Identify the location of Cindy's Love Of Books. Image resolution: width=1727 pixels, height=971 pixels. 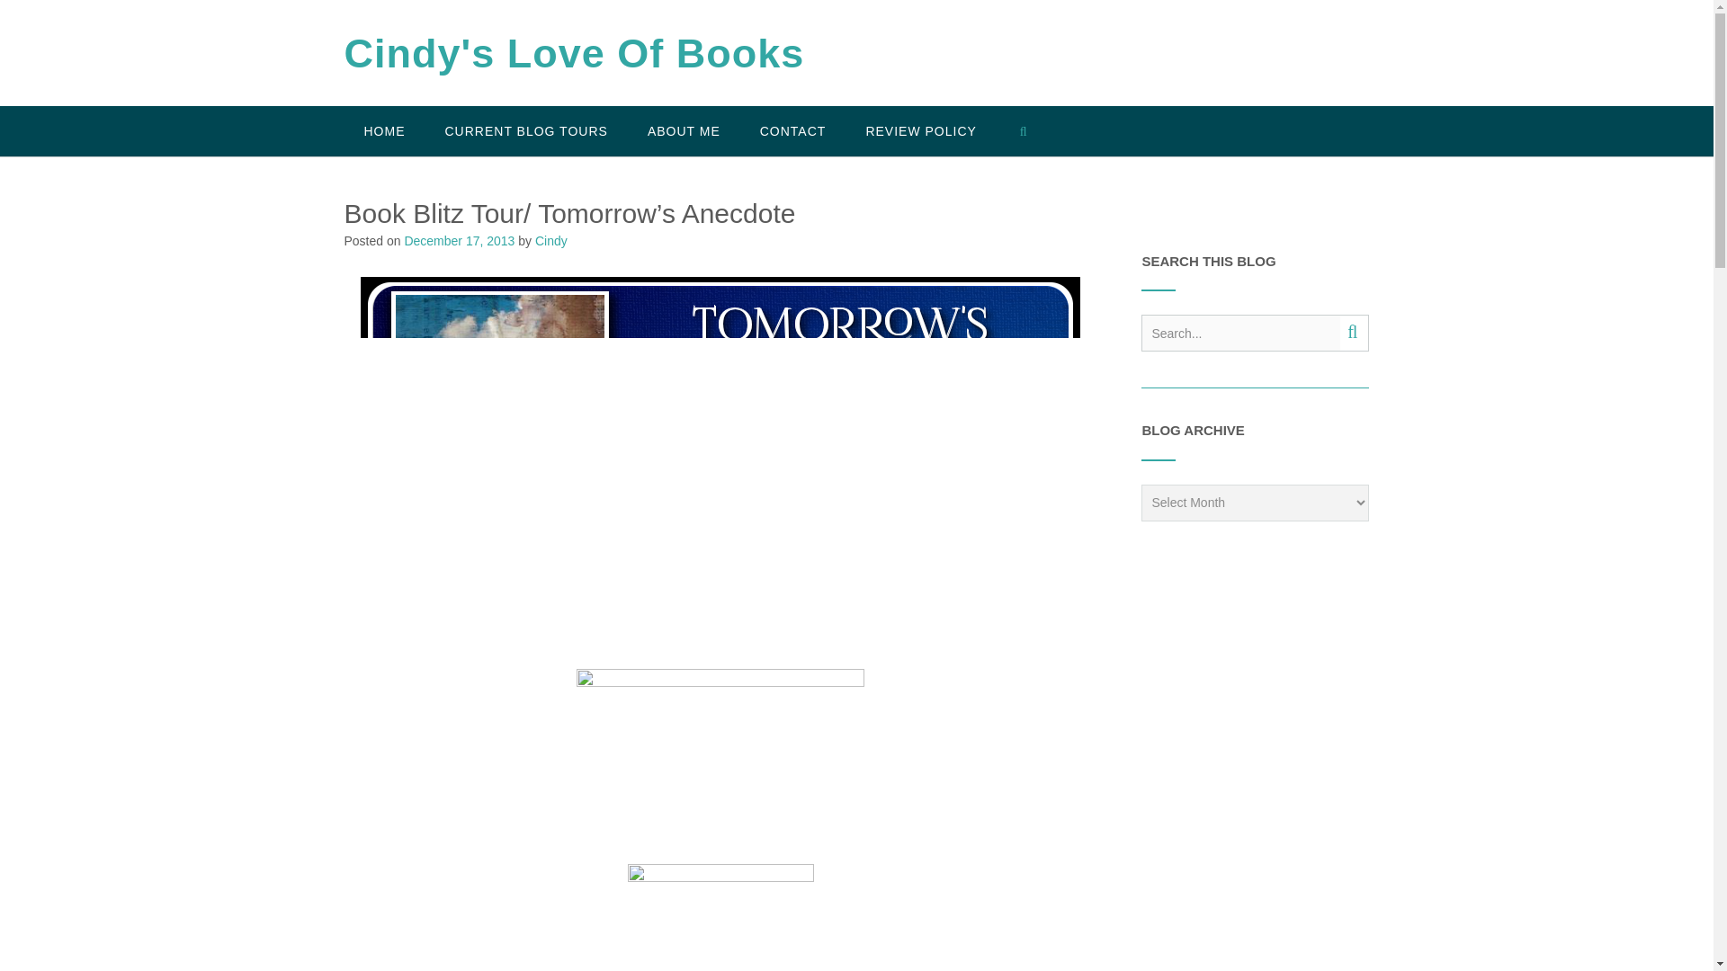
(574, 54).